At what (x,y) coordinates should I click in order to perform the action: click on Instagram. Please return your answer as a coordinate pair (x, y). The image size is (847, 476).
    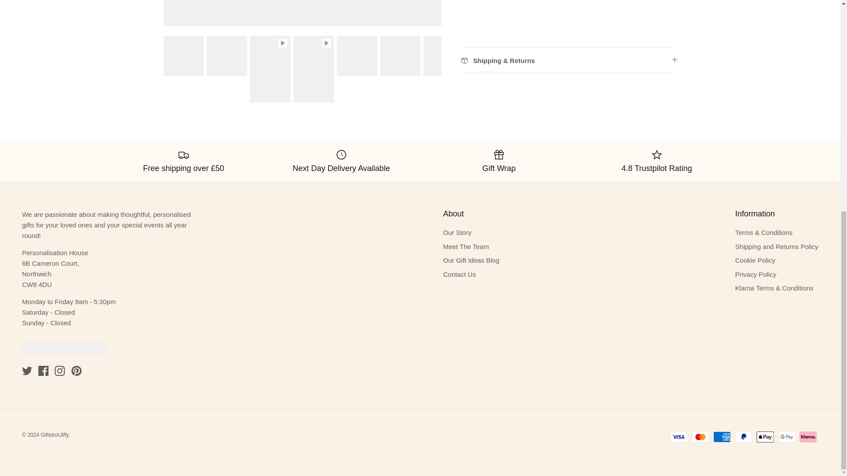
    Looking at the image, I should click on (60, 371).